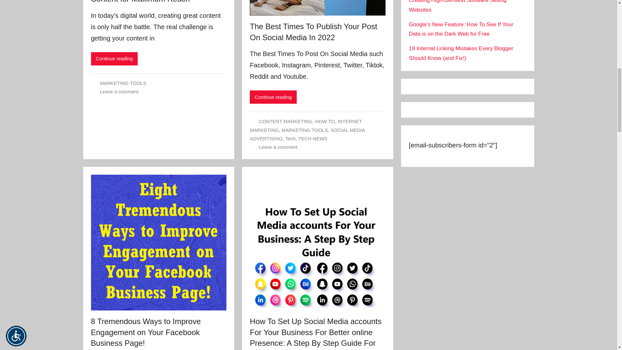 The width and height of the screenshot is (622, 350). I want to click on Leave a comment, so click(278, 147).